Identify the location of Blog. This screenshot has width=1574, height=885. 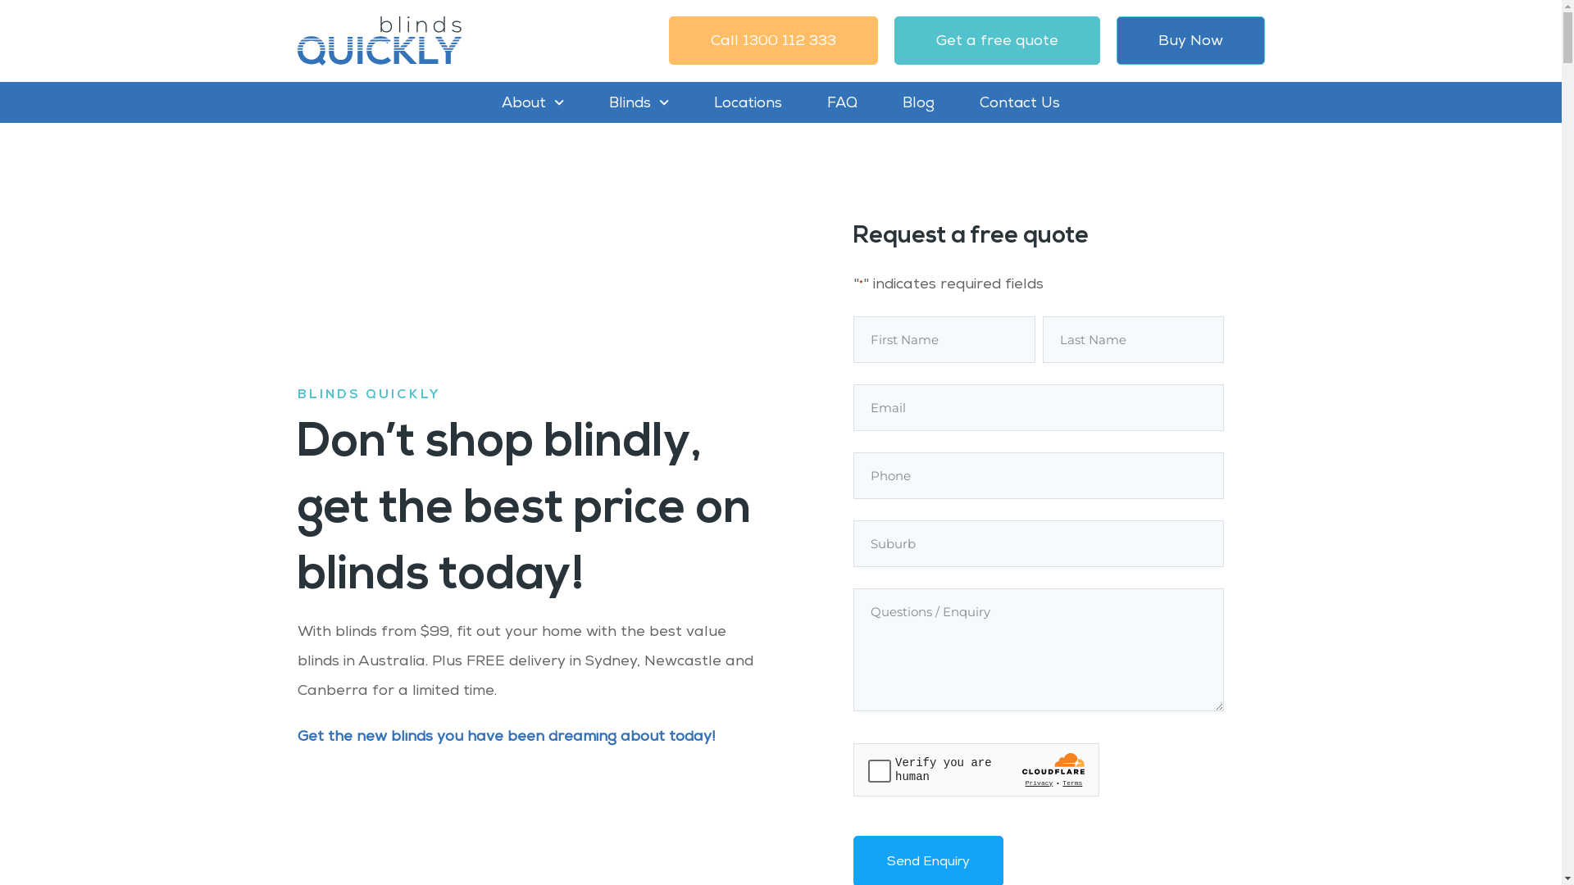
(918, 102).